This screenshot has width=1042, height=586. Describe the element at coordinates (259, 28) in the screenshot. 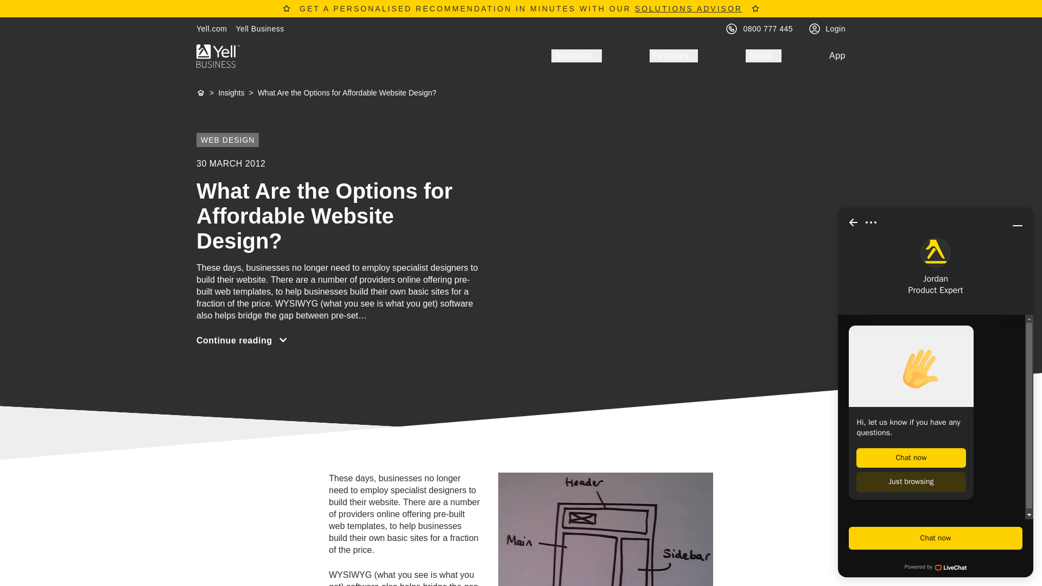

I see `Yell Business` at that location.